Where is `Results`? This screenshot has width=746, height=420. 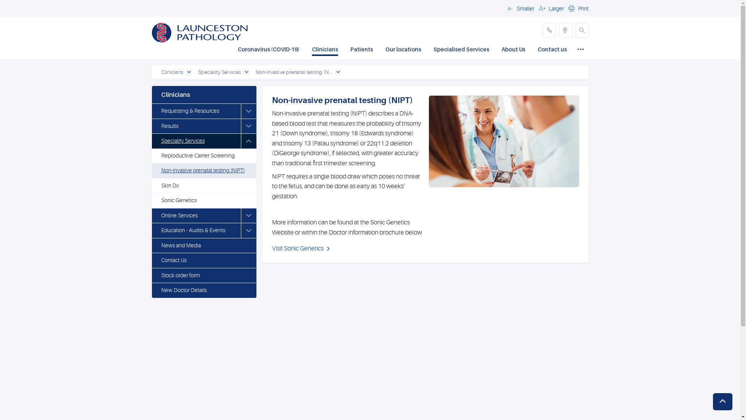
Results is located at coordinates (196, 126).